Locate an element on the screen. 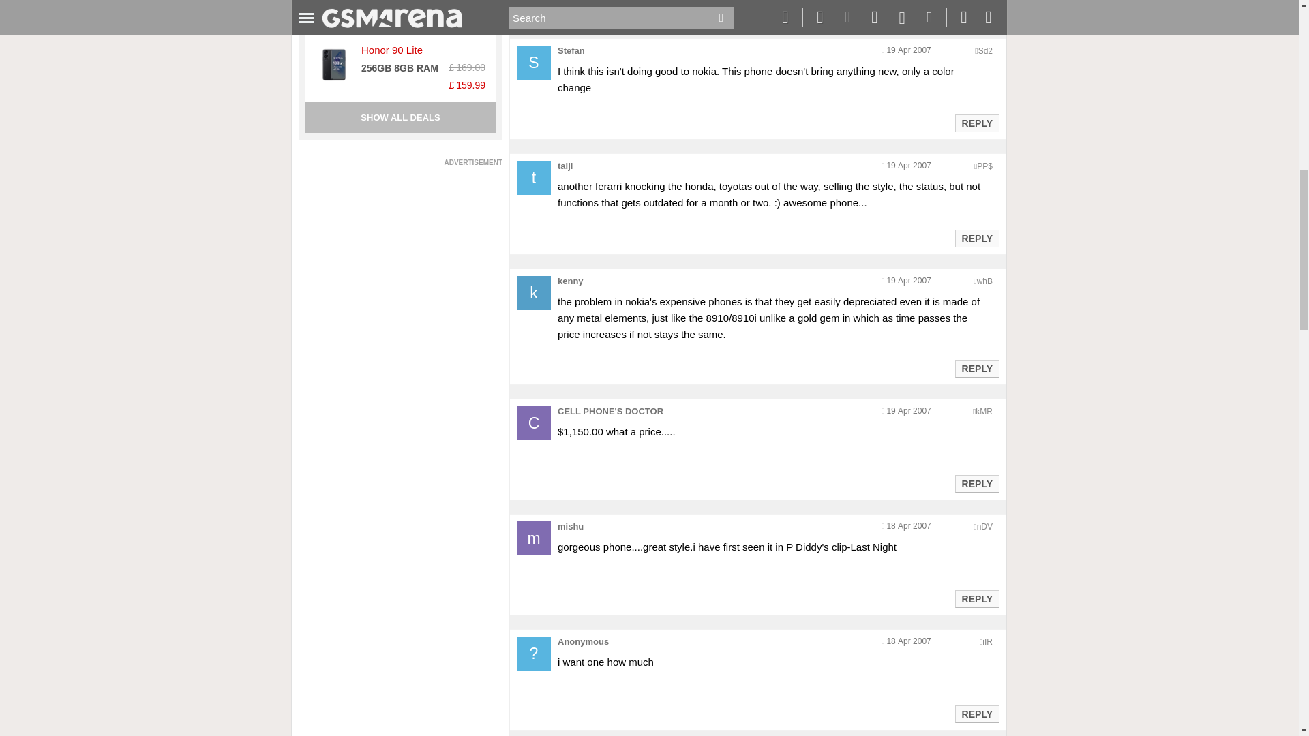 The height and width of the screenshot is (736, 1309). Encoded anonymized location is located at coordinates (984, 166).